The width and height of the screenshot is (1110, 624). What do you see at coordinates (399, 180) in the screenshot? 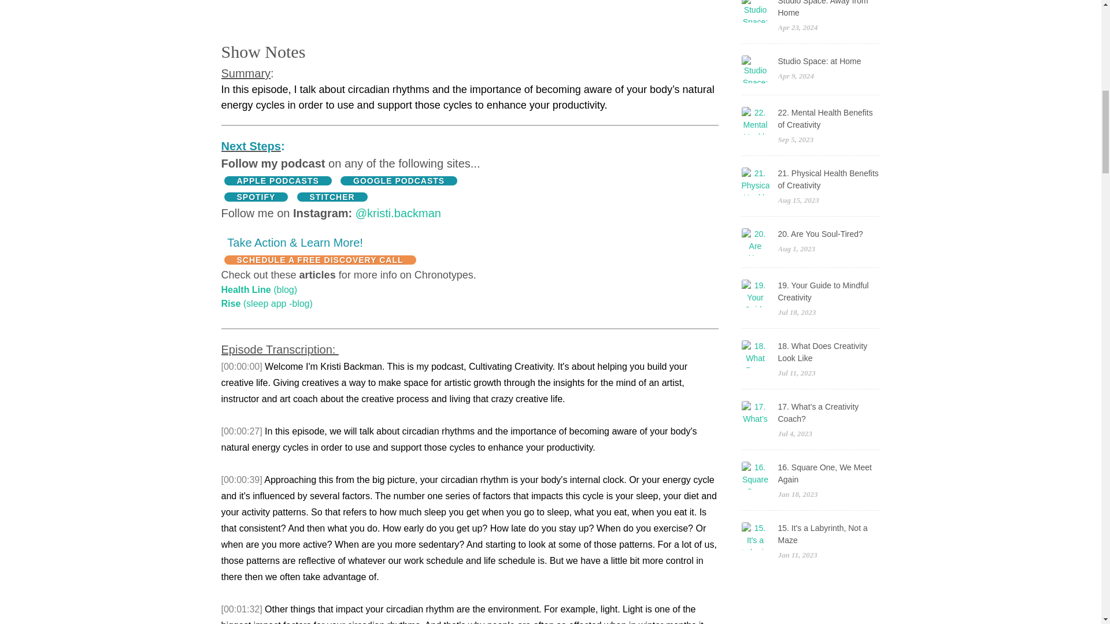
I see `GOOGLE PODCASTS` at bounding box center [399, 180].